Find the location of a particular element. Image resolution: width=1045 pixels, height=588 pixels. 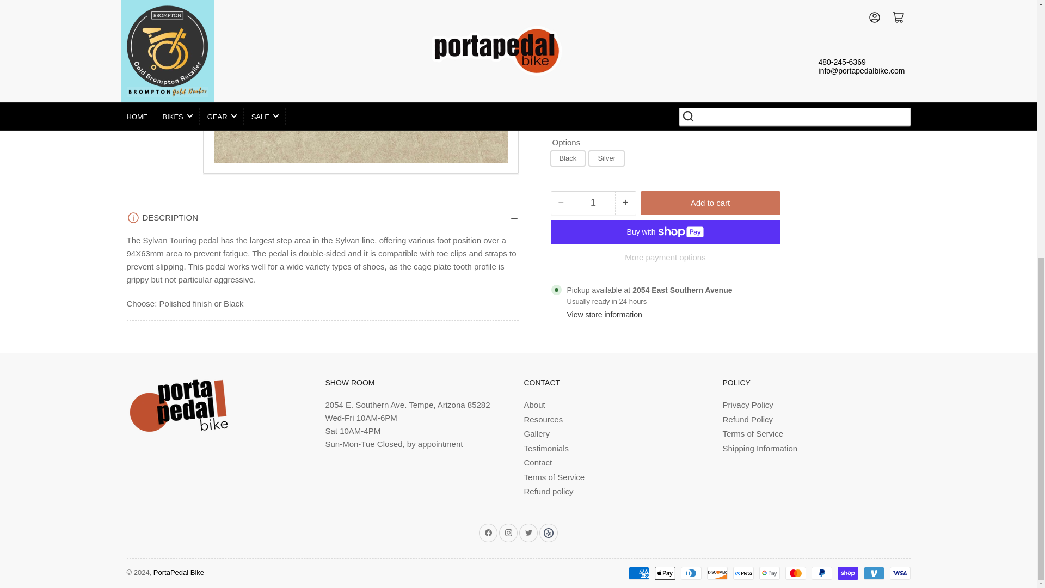

Meta Pay is located at coordinates (742, 573).